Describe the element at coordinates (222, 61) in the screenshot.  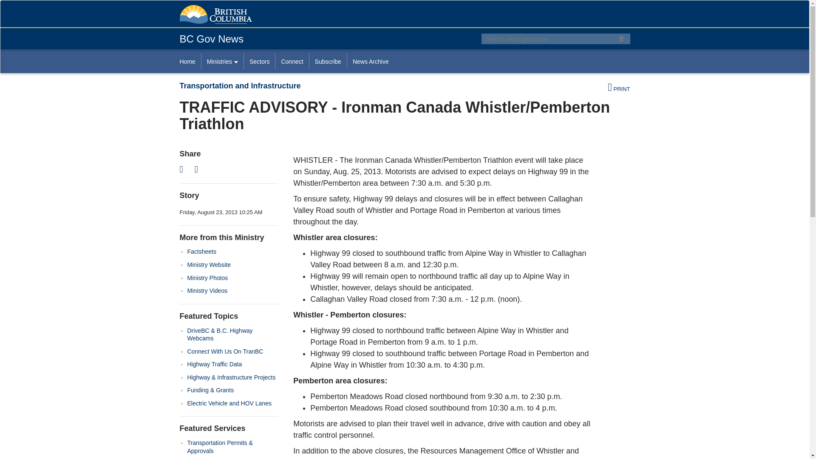
I see `Ministries` at that location.